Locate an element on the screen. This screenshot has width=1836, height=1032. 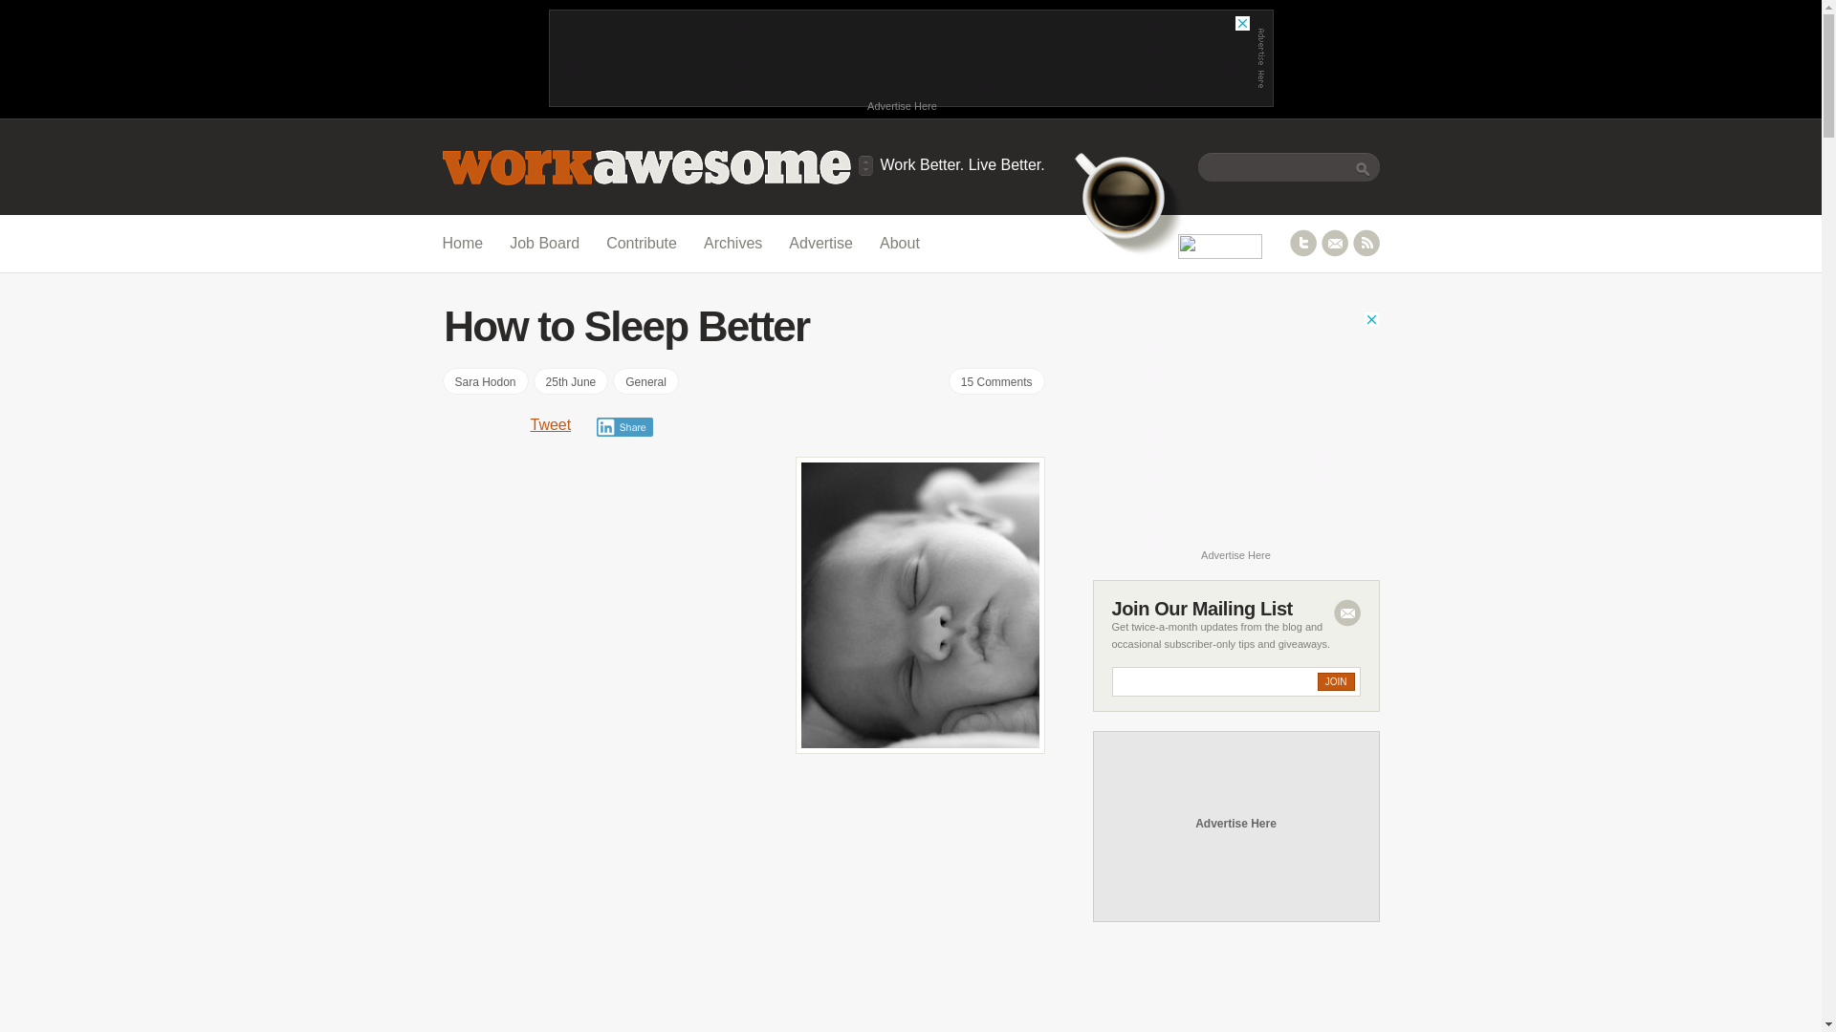
25th June is located at coordinates (572, 380).